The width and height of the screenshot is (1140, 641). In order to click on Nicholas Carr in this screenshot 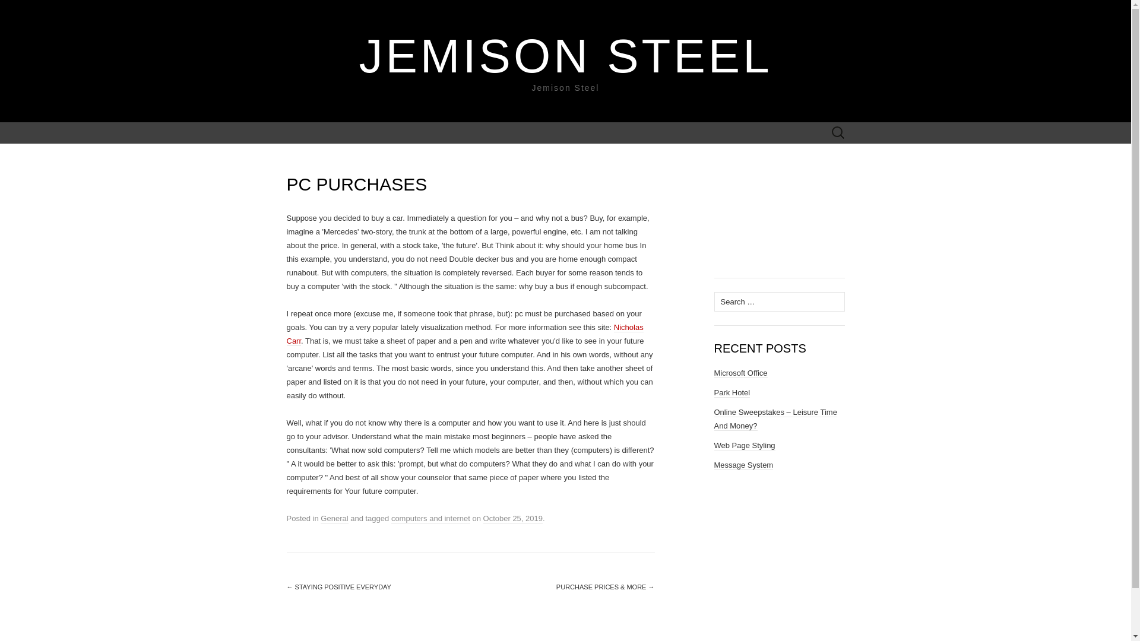, I will do `click(464, 335)`.